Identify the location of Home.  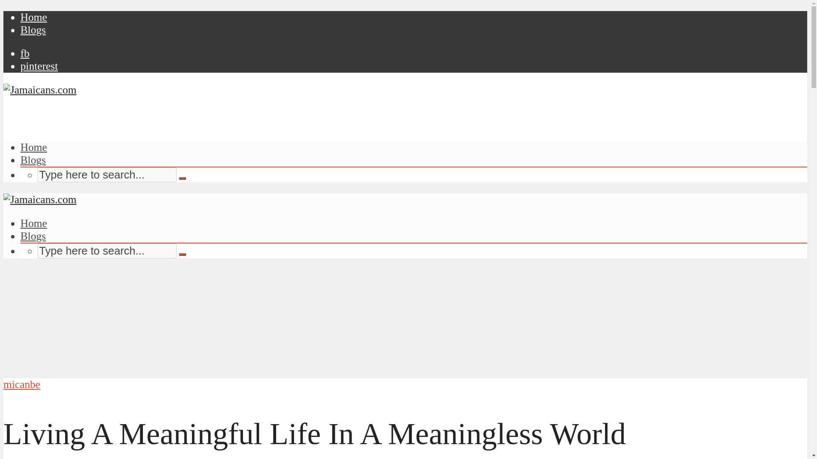
(34, 147).